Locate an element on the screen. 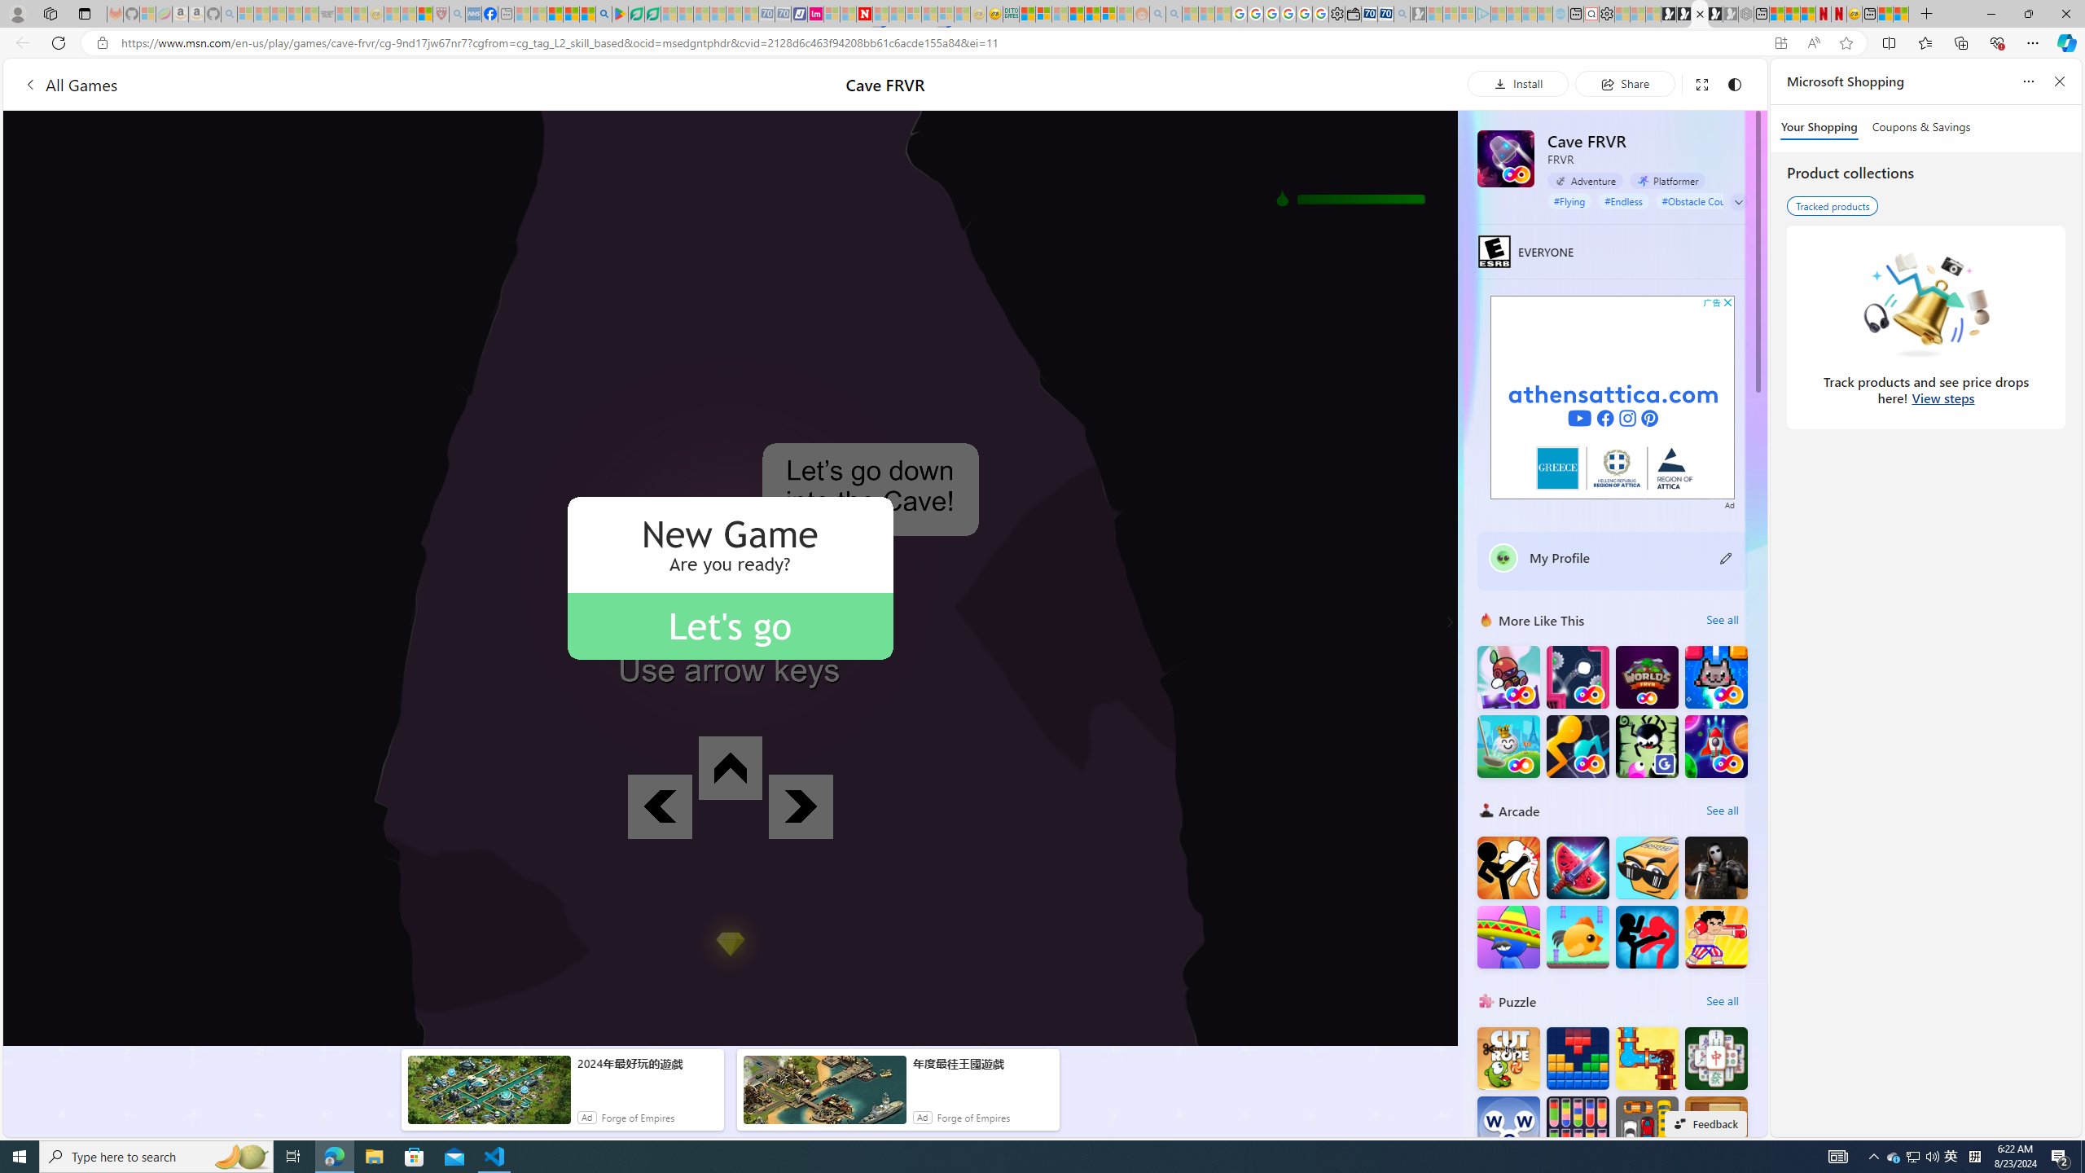 This screenshot has height=1173, width=2085. MSNBC - MSN - Sleeping is located at coordinates (522, 14).